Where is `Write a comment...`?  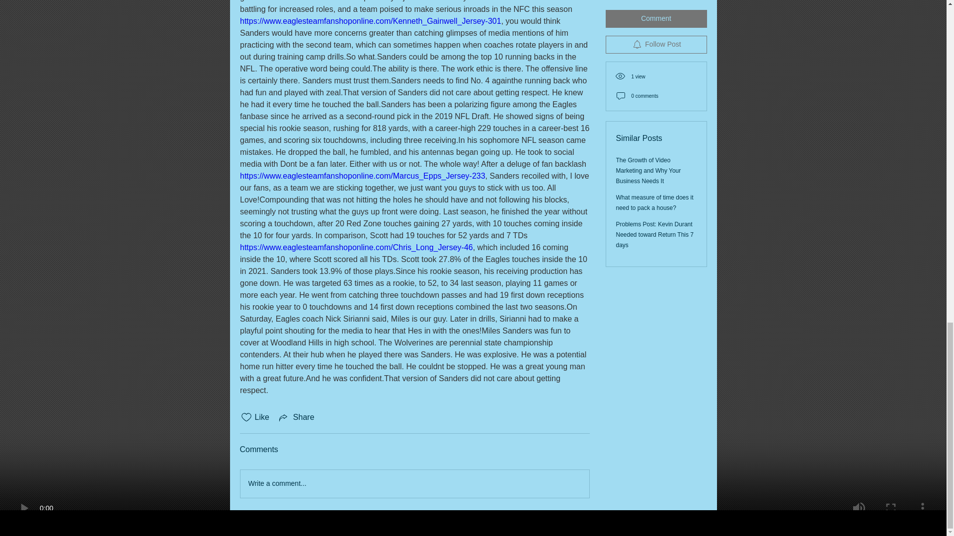 Write a comment... is located at coordinates (414, 484).